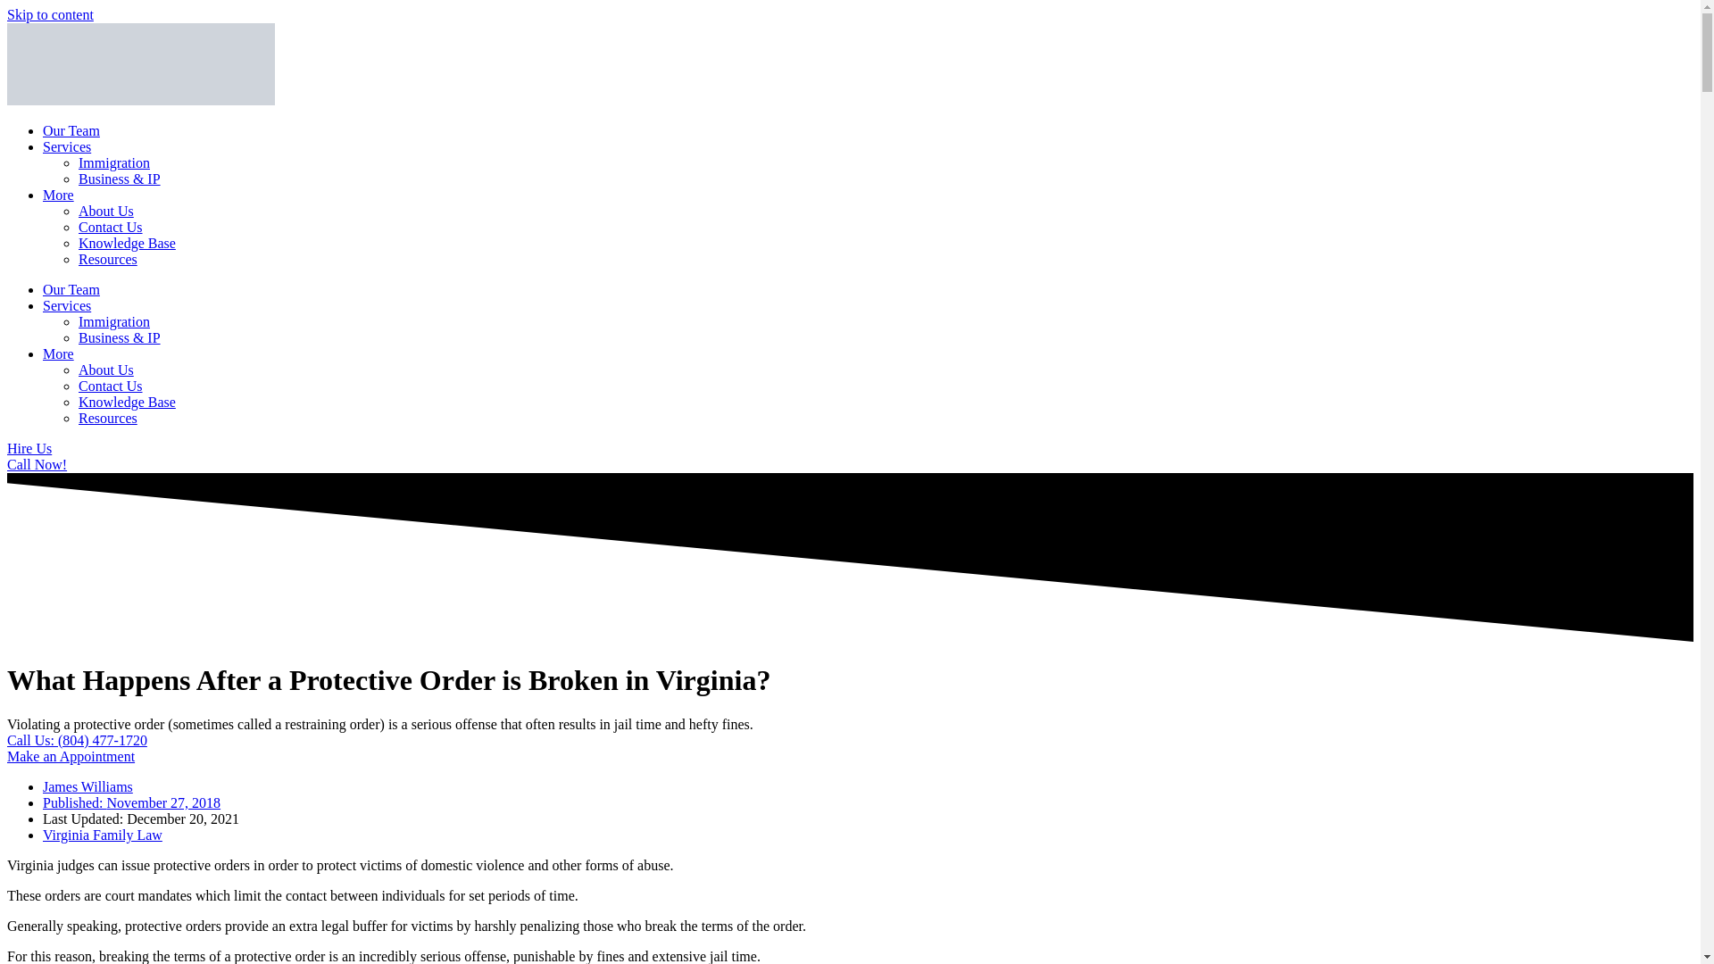 The width and height of the screenshot is (1714, 964). Describe the element at coordinates (36, 464) in the screenshot. I see `Call Now!` at that location.